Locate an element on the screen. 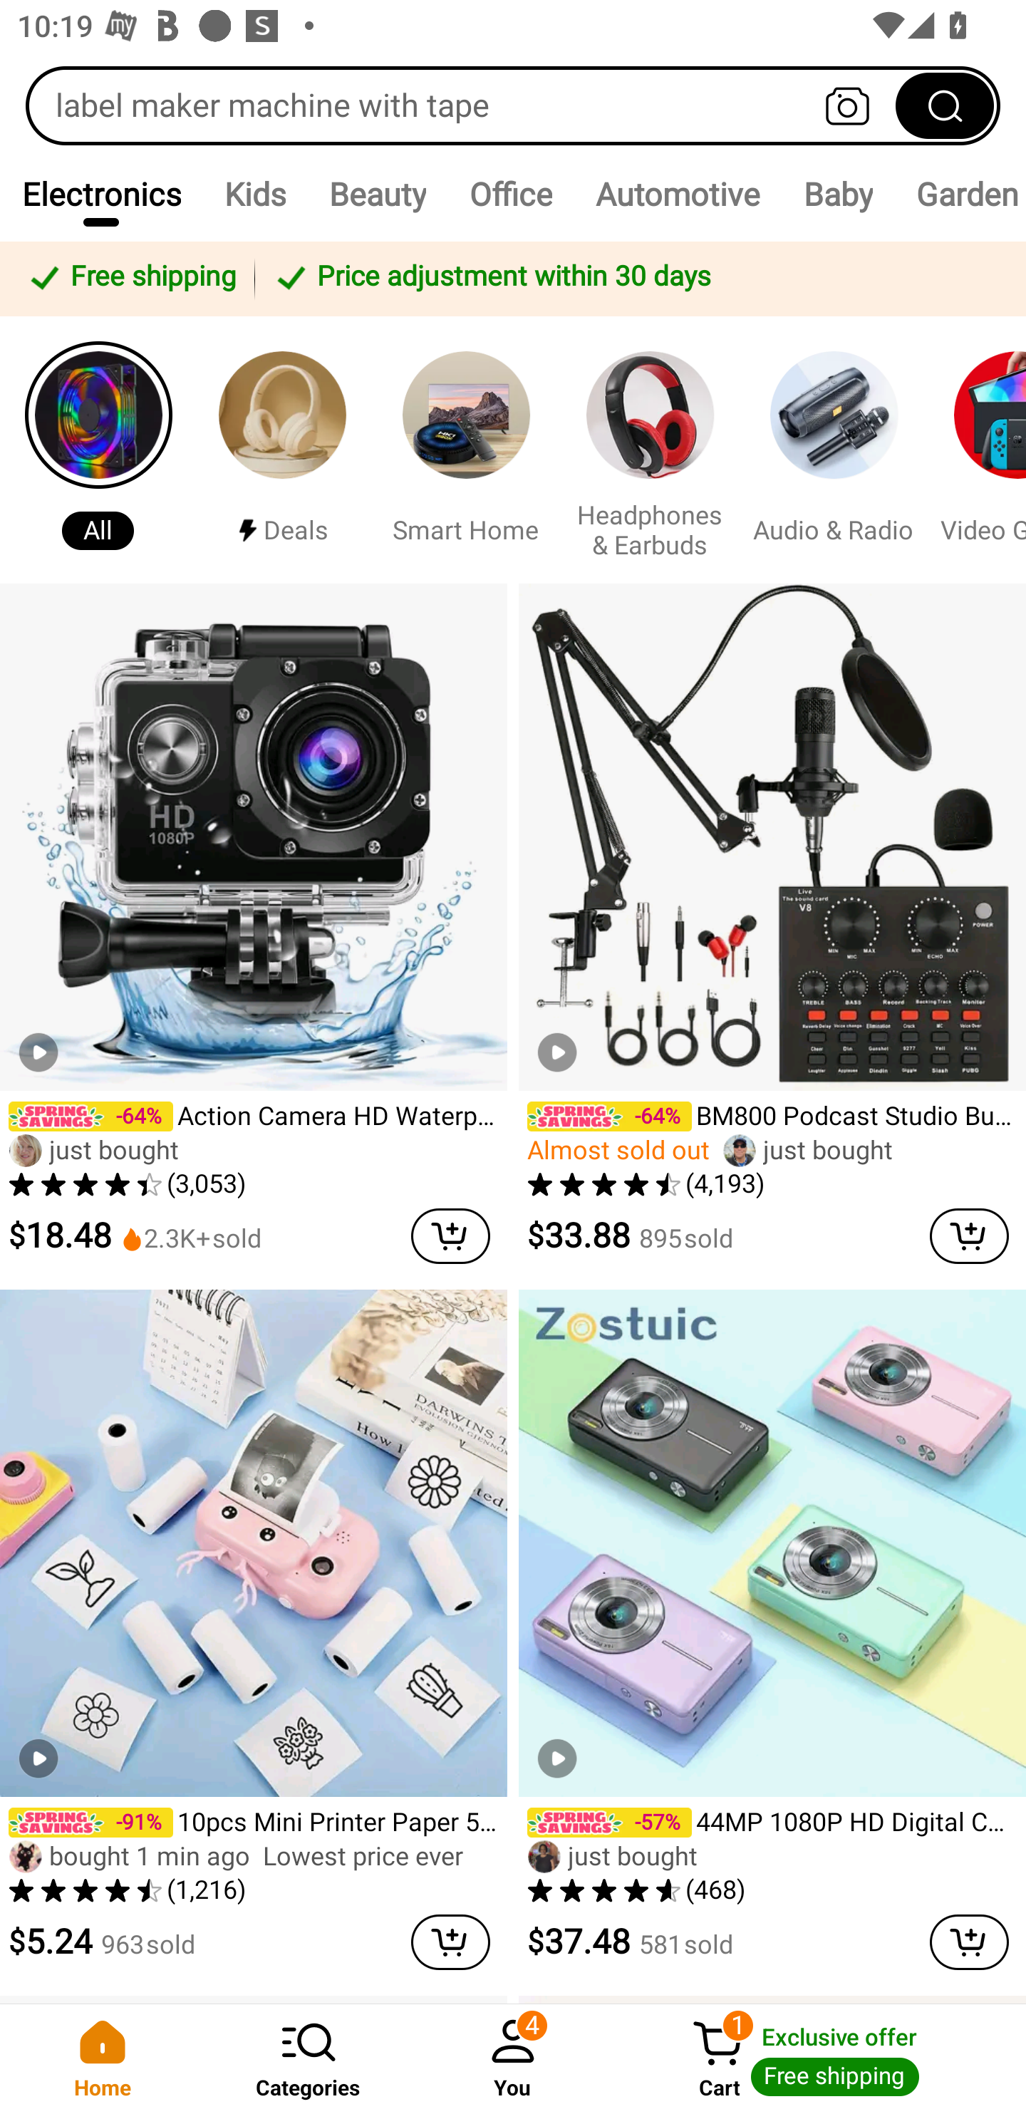  Smart Home is located at coordinates (466, 449).